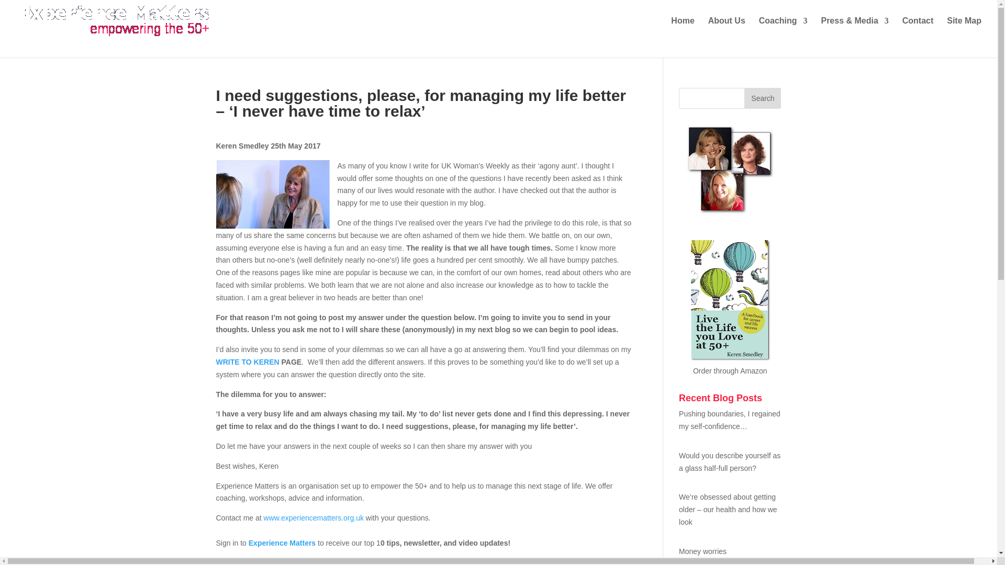 The width and height of the screenshot is (1005, 565). I want to click on Site Map, so click(964, 29).